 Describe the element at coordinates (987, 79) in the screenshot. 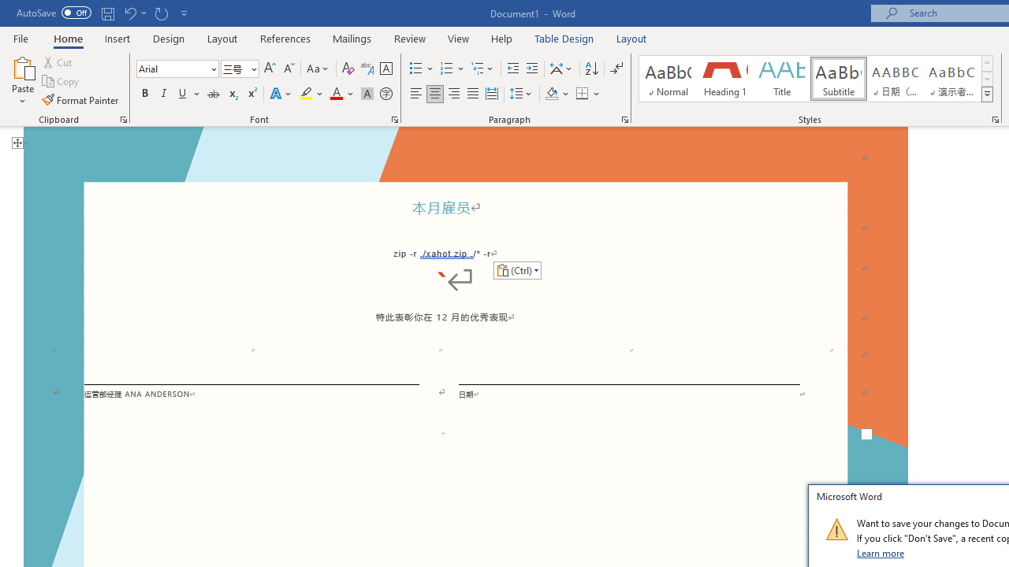

I see `Row Down` at that location.